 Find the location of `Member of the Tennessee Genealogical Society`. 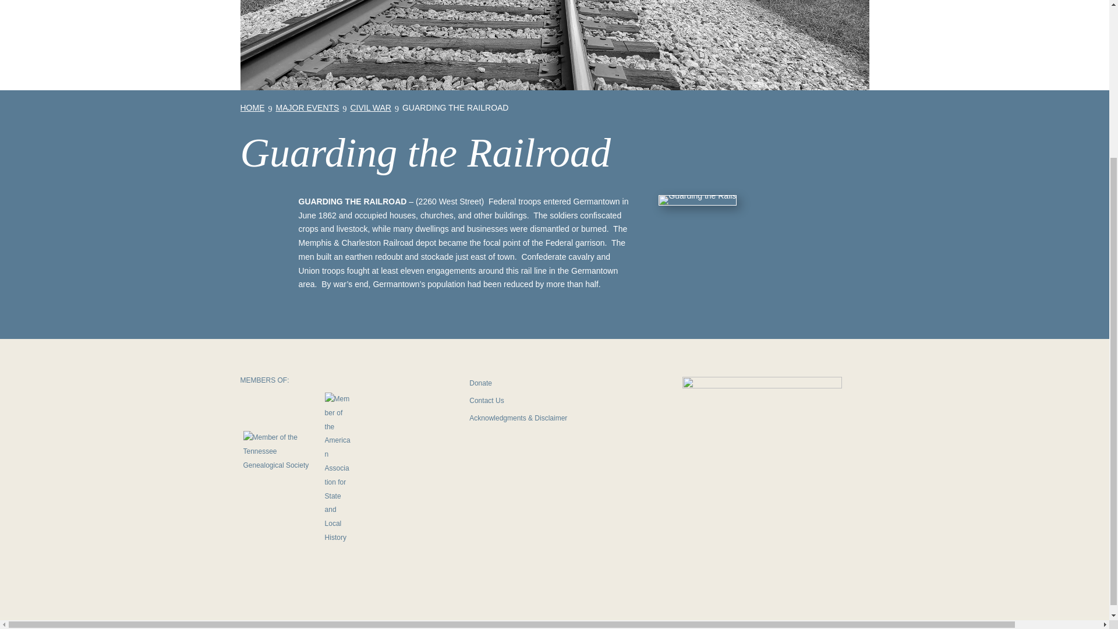

Member of the Tennessee Genealogical Society is located at coordinates (281, 468).